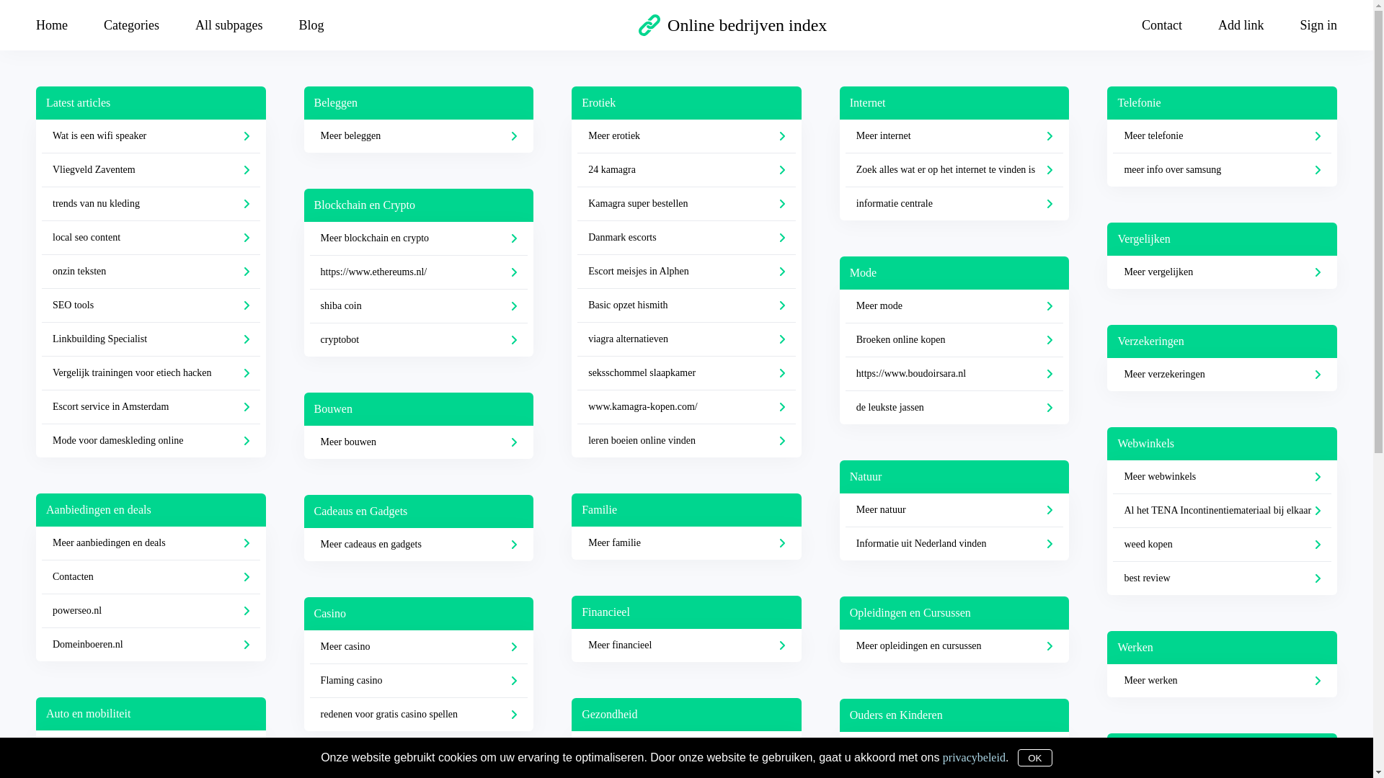 The width and height of the screenshot is (1384, 778). What do you see at coordinates (1223, 170) in the screenshot?
I see `meer info over samsung` at bounding box center [1223, 170].